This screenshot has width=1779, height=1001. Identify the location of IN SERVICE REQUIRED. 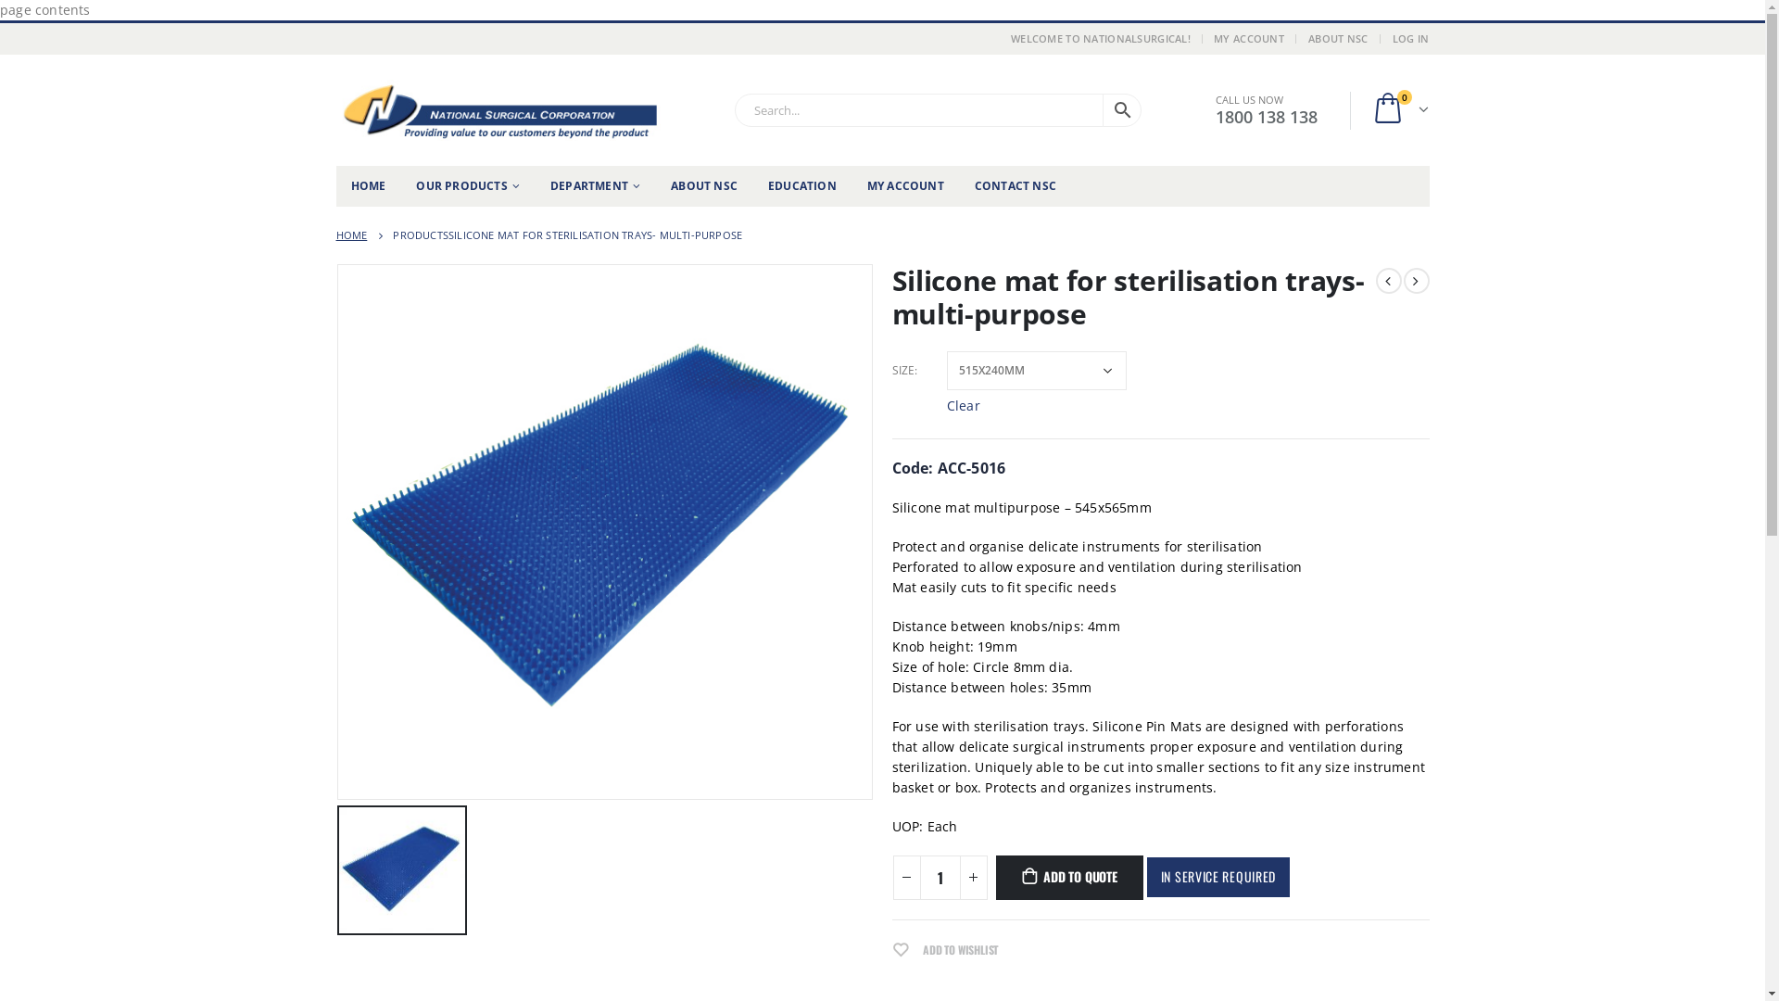
(1218, 877).